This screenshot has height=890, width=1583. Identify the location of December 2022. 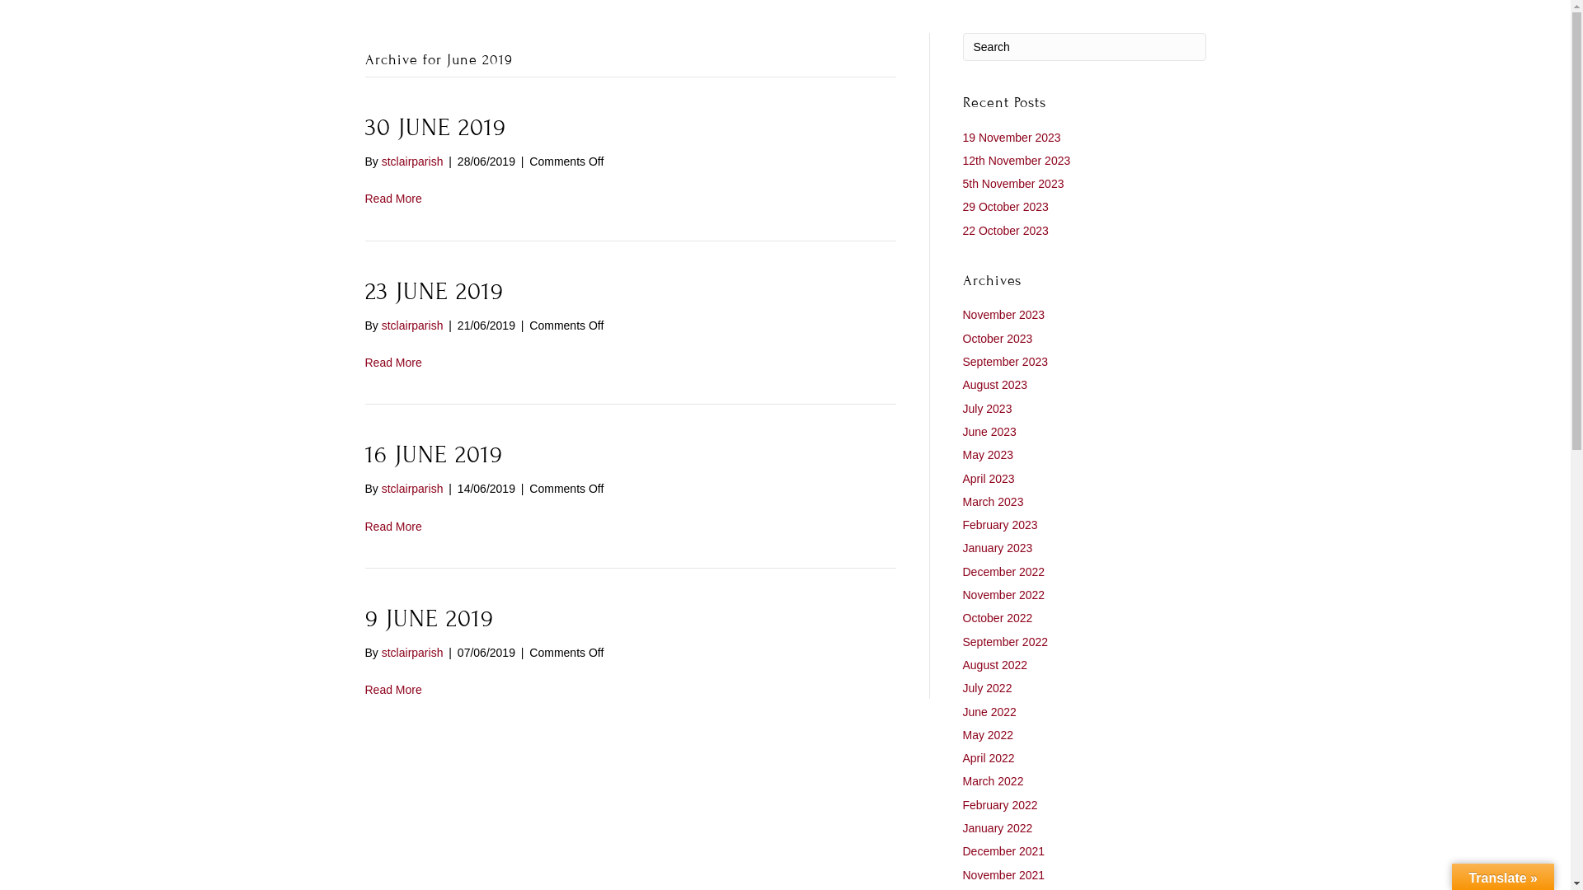
(1004, 572).